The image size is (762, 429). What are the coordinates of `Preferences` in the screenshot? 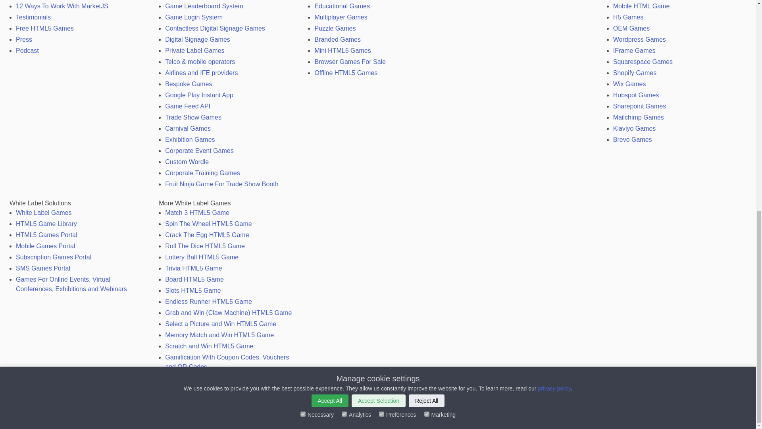 It's located at (381, 1).